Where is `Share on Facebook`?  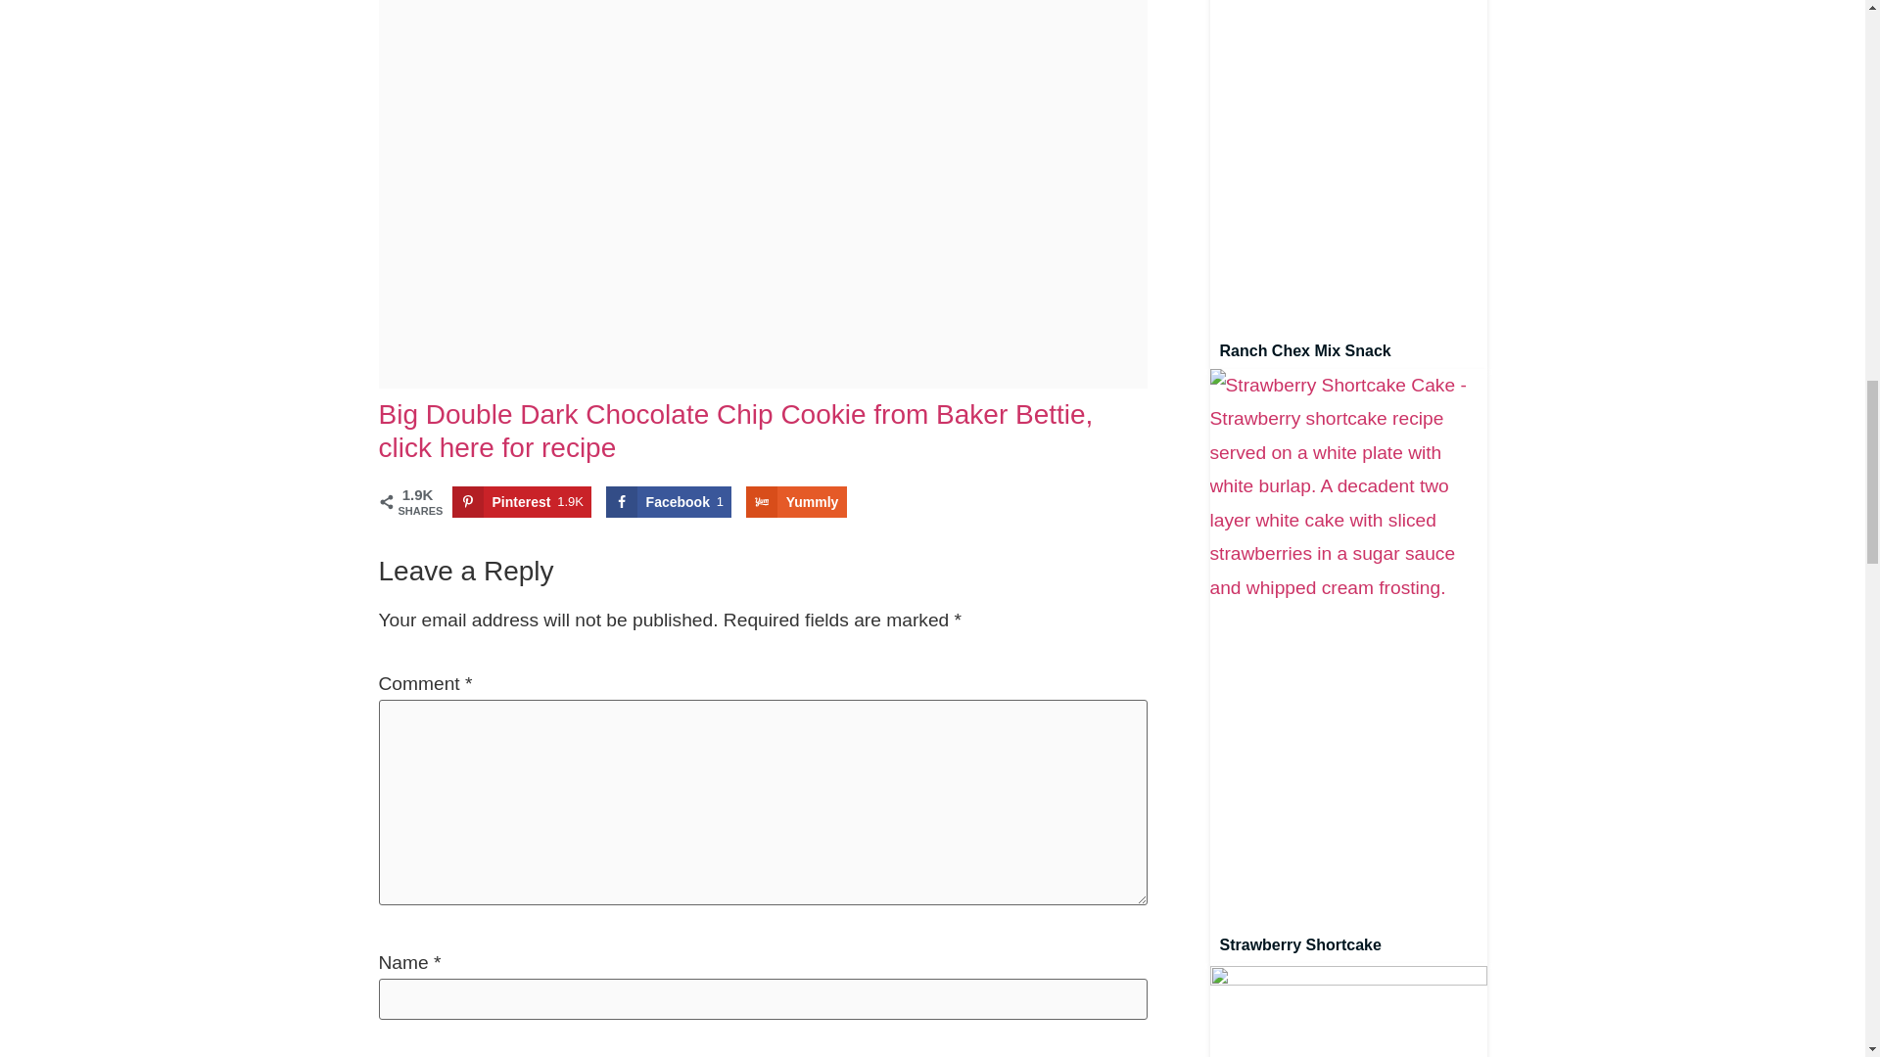 Share on Facebook is located at coordinates (669, 501).